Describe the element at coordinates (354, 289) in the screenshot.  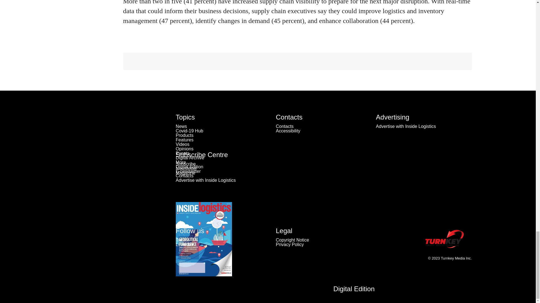
I see `Digital Edition` at that location.